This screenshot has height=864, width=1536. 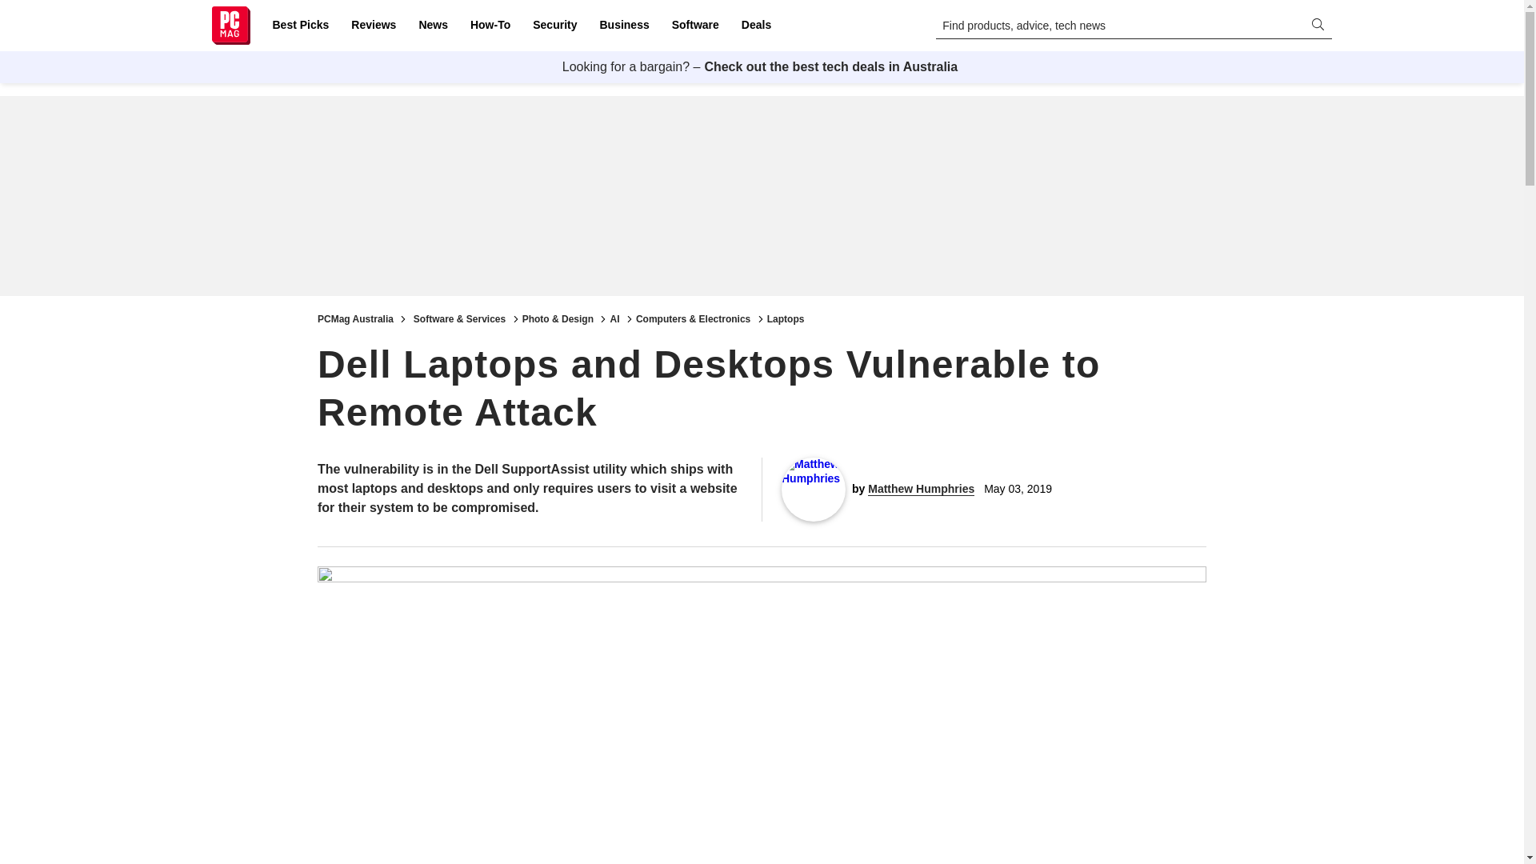 I want to click on Reviews, so click(x=373, y=26).